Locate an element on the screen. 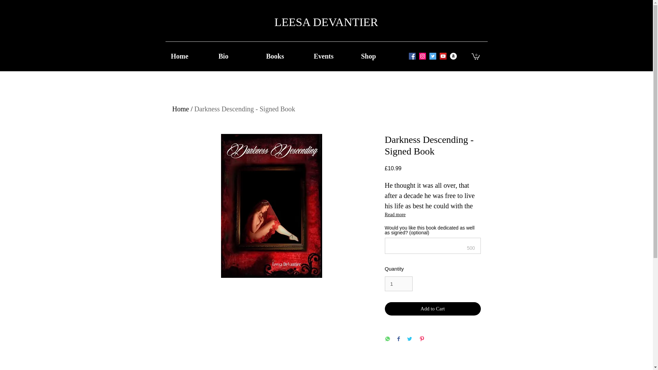  0 is located at coordinates (476, 56).